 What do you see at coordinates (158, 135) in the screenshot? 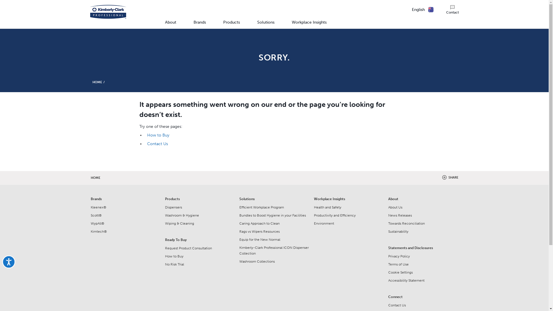
I see `How to Buy` at bounding box center [158, 135].